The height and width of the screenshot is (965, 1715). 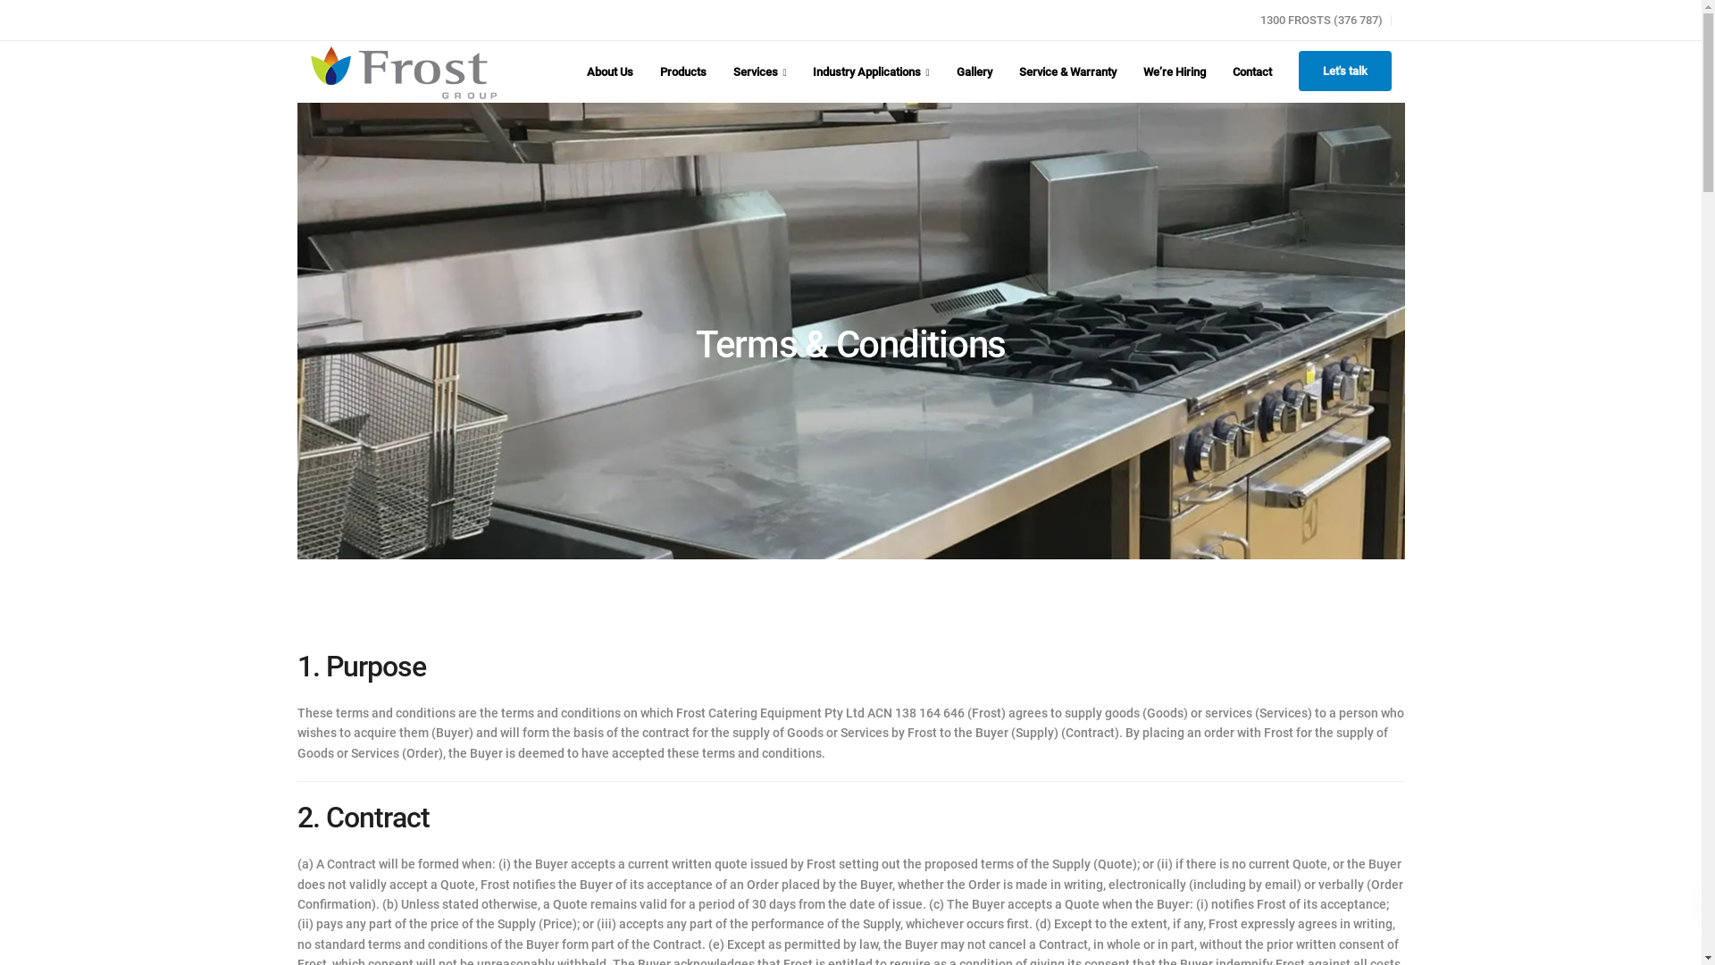 I want to click on About Us, so click(x=1167, y=691).